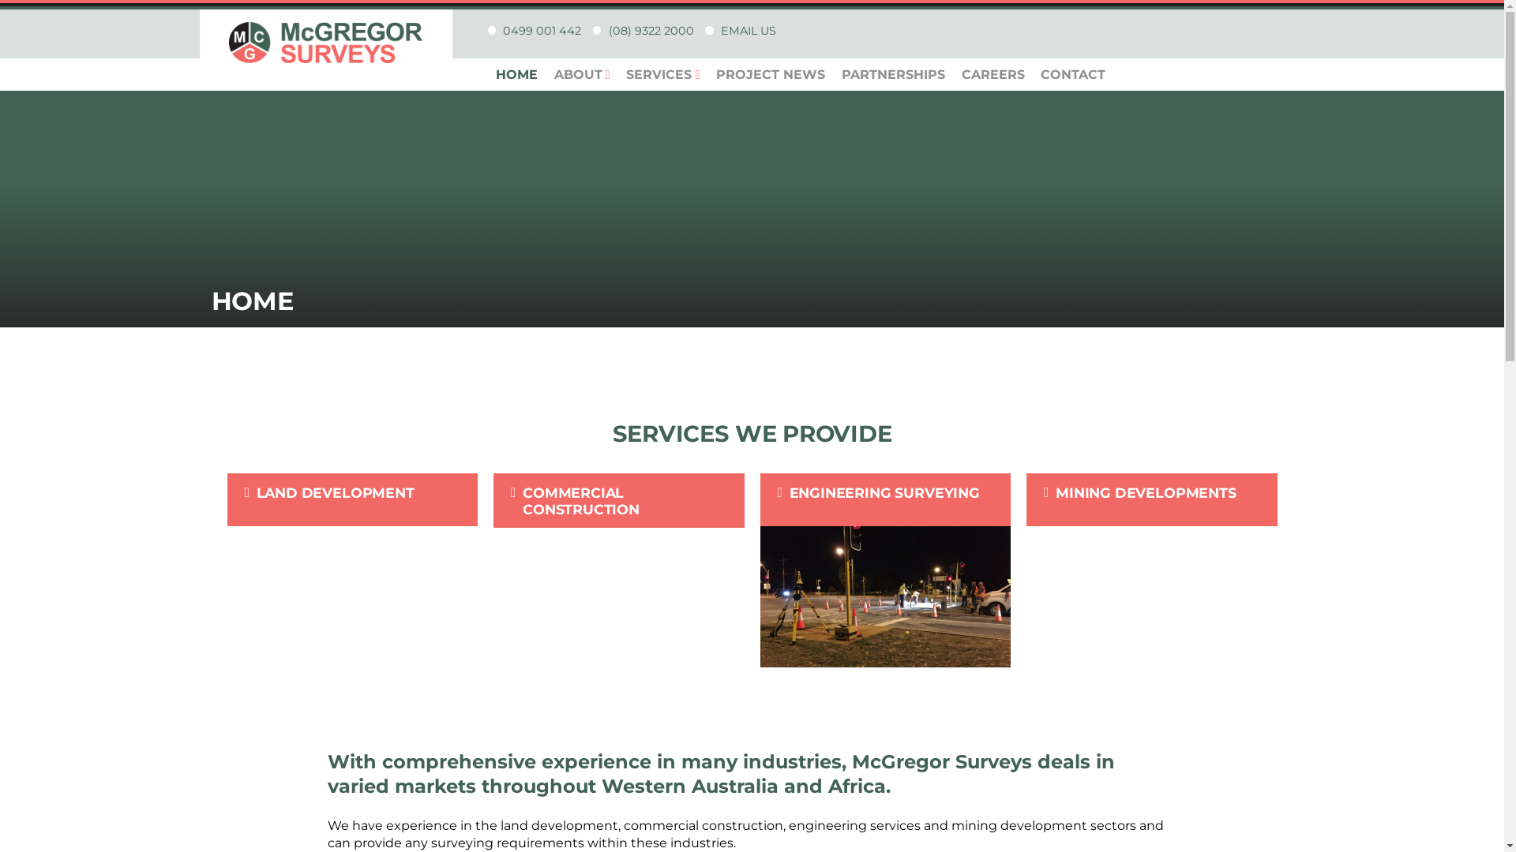 The height and width of the screenshot is (852, 1516). Describe the element at coordinates (517, 75) in the screenshot. I see `HOME` at that location.